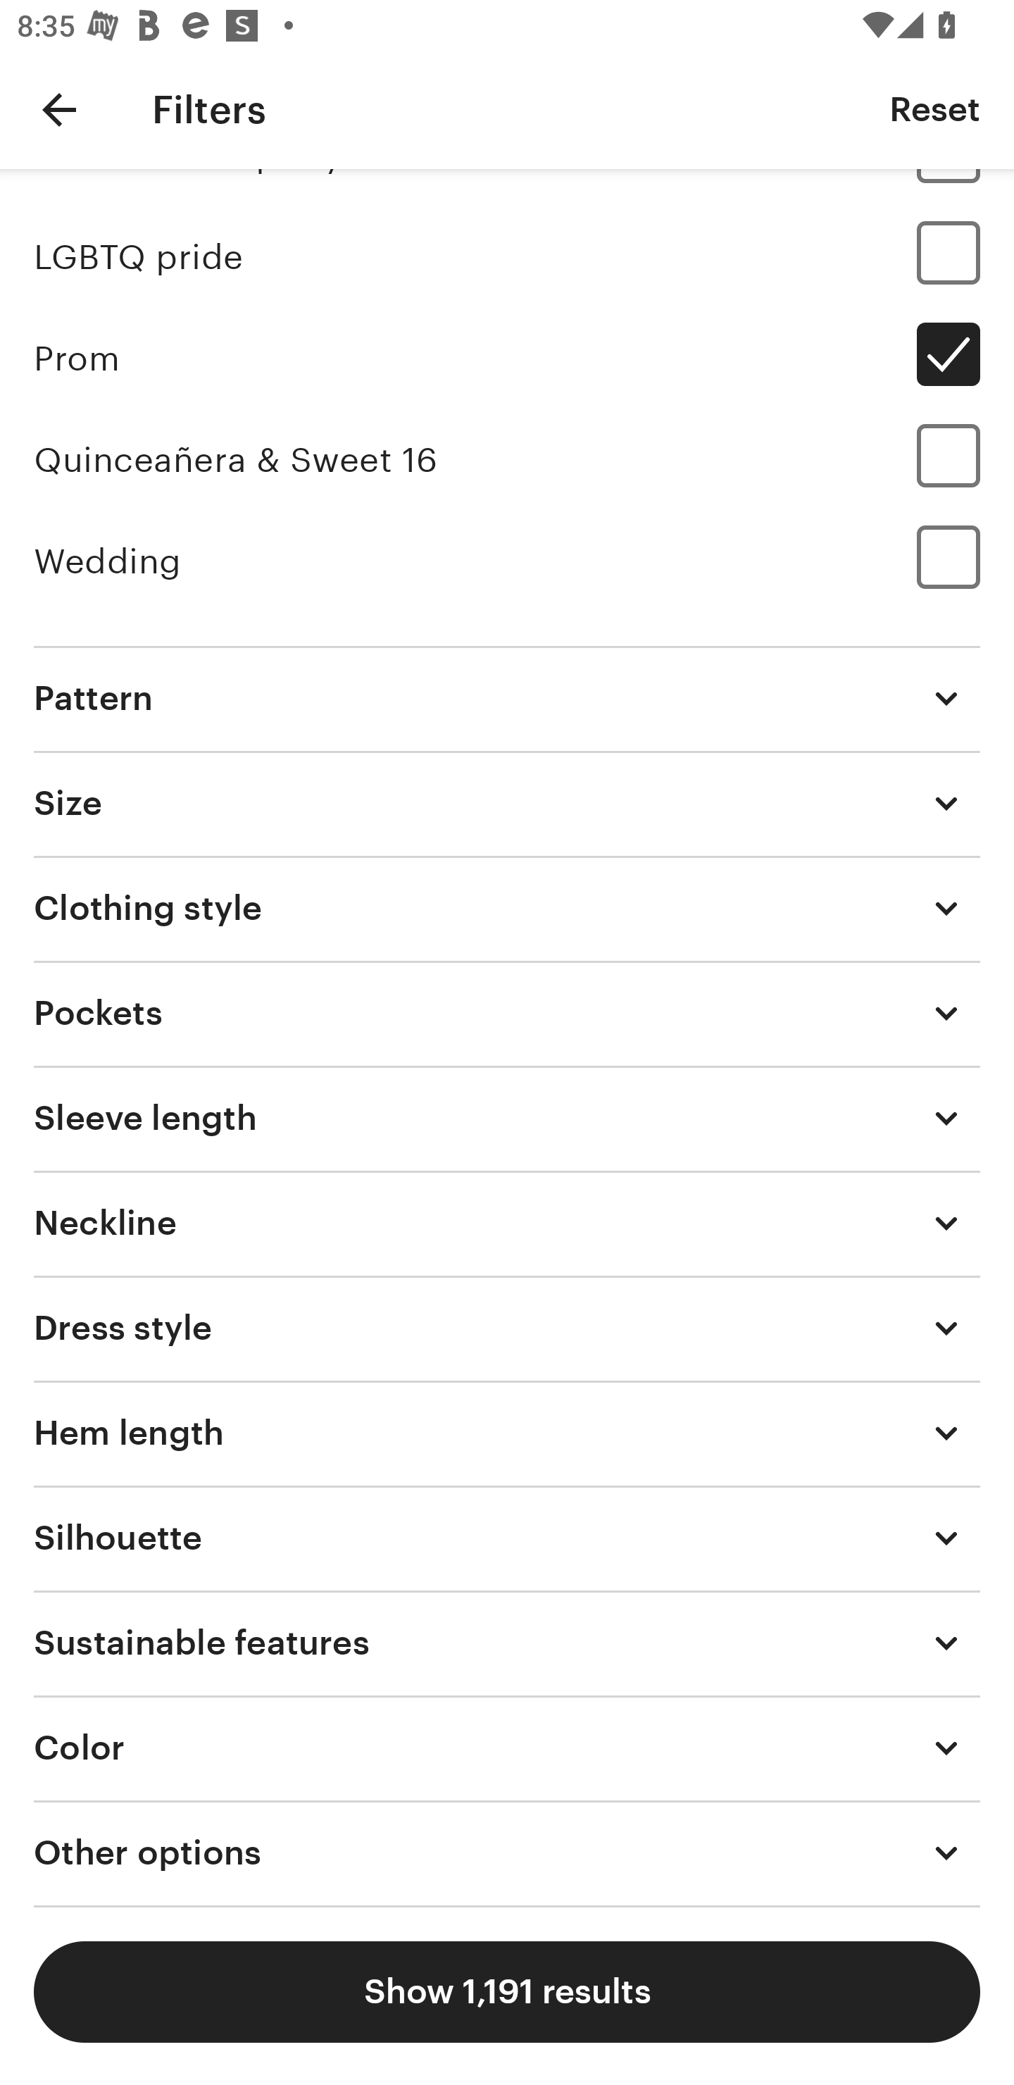 This screenshot has height=2085, width=1014. What do you see at coordinates (507, 1853) in the screenshot?
I see `Other options` at bounding box center [507, 1853].